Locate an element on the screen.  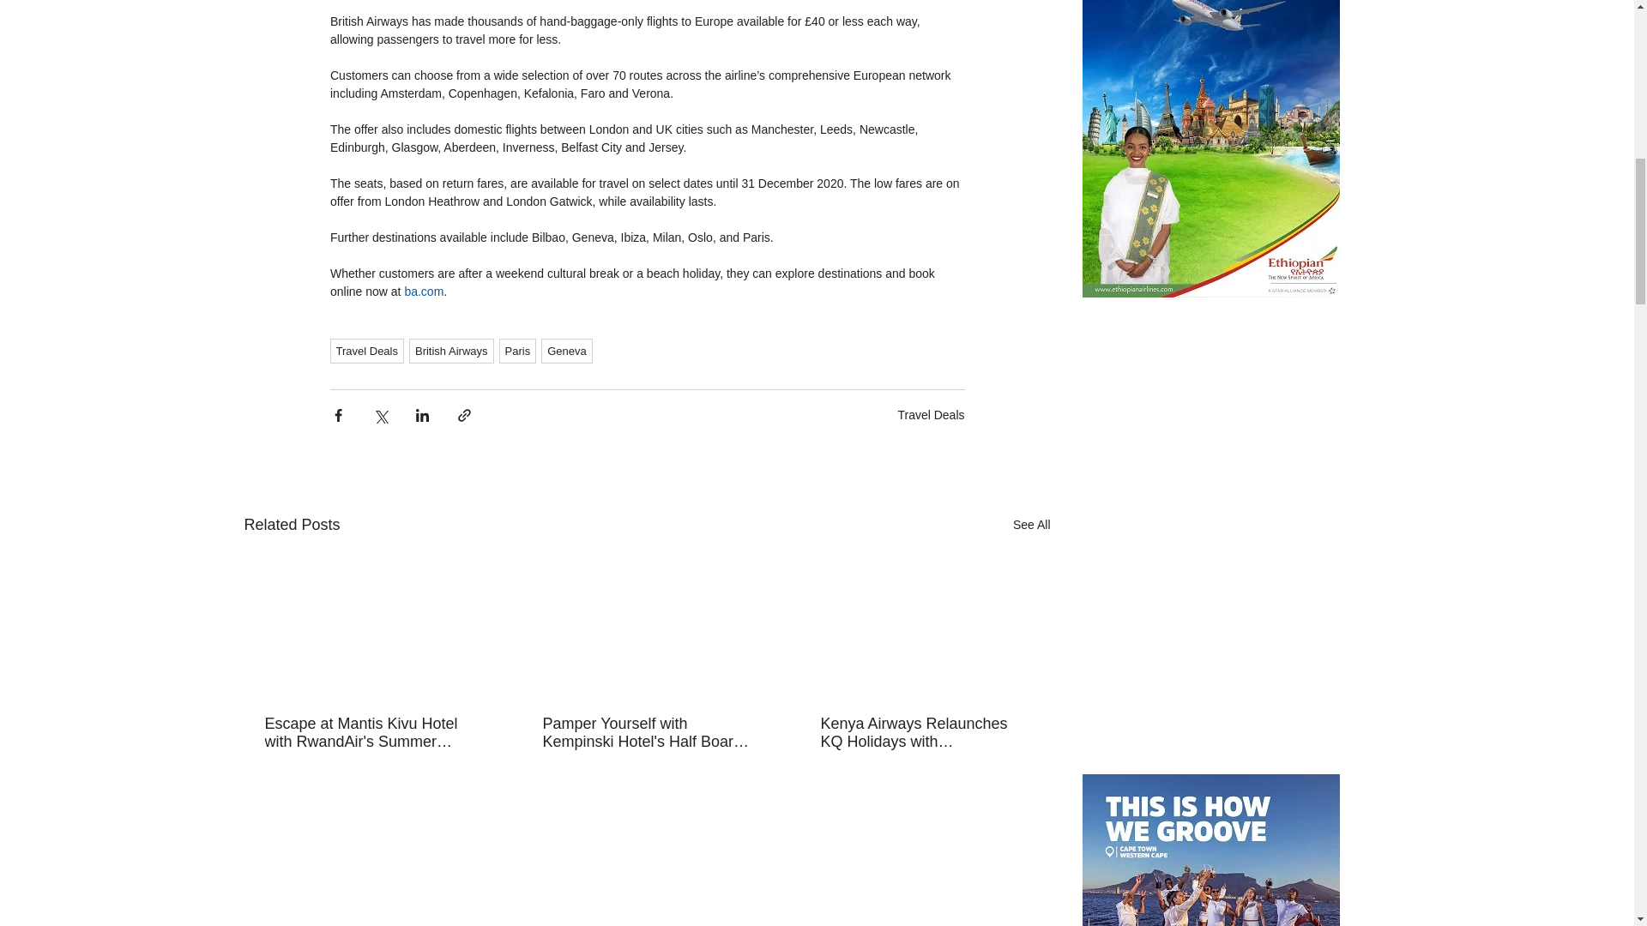
Pamper Yourself with Kempinski Hotel's Half Board Package is located at coordinates (645, 732).